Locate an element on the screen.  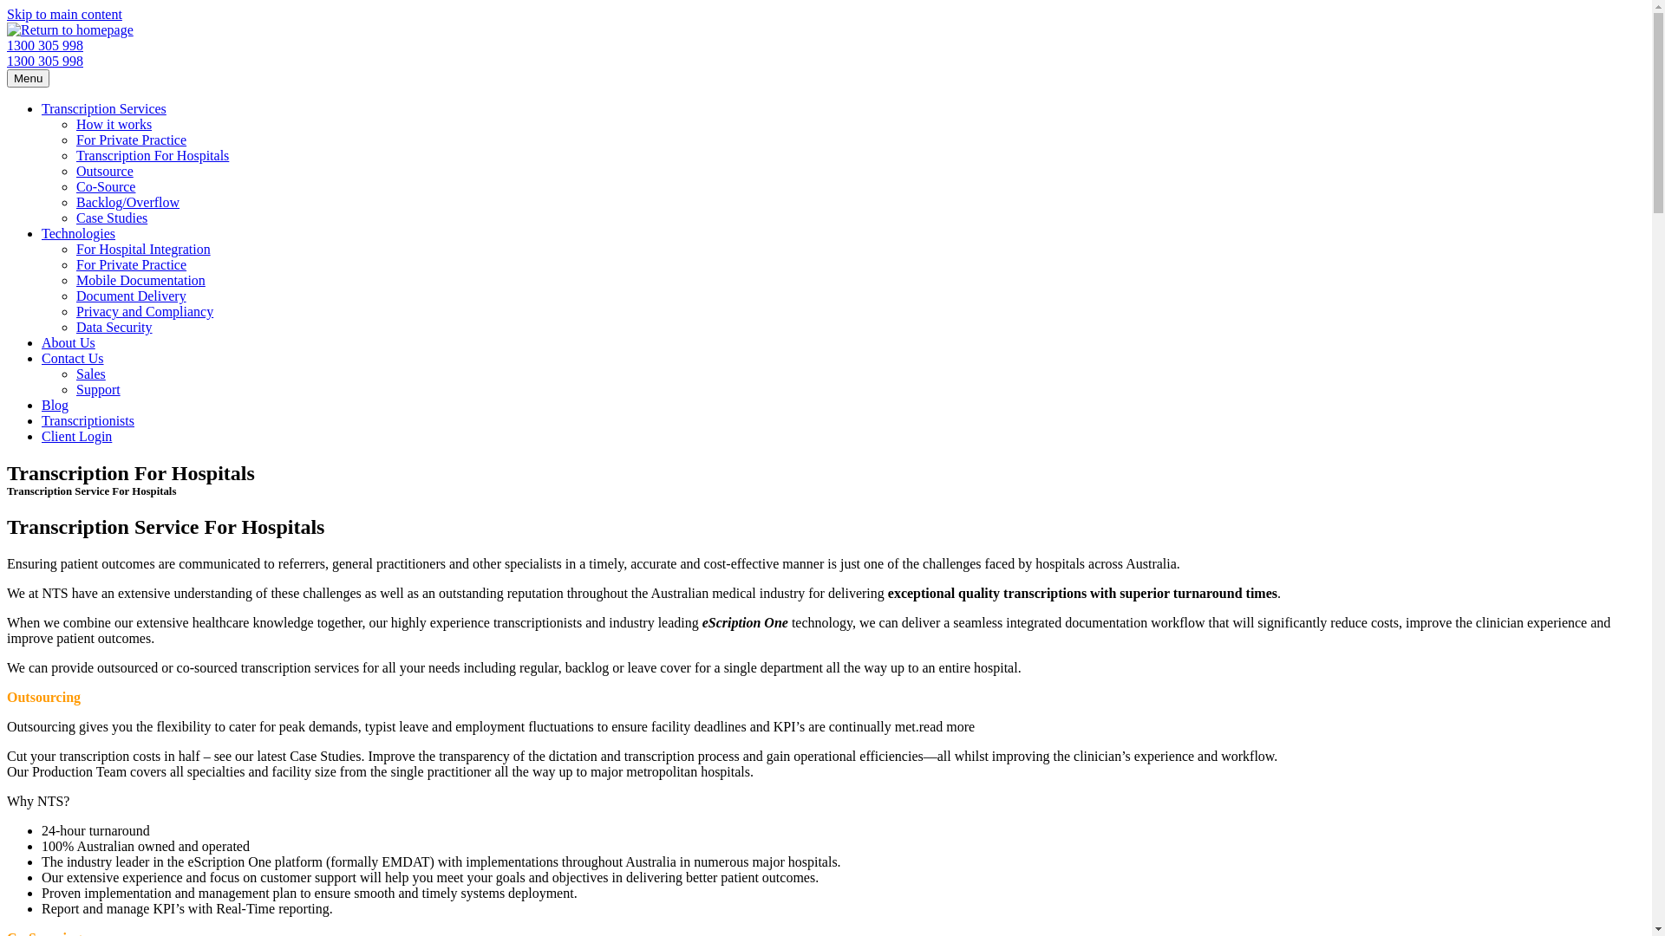
Menu is located at coordinates (28, 78).